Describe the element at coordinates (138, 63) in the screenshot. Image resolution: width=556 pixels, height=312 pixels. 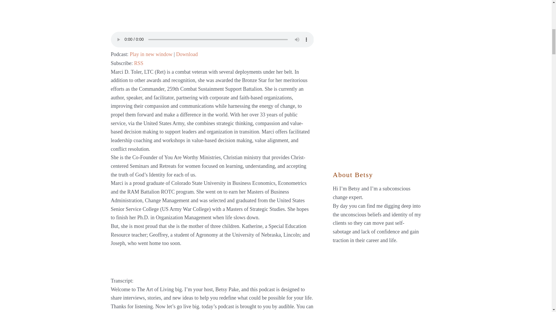
I see `Subscribe via RSS` at that location.